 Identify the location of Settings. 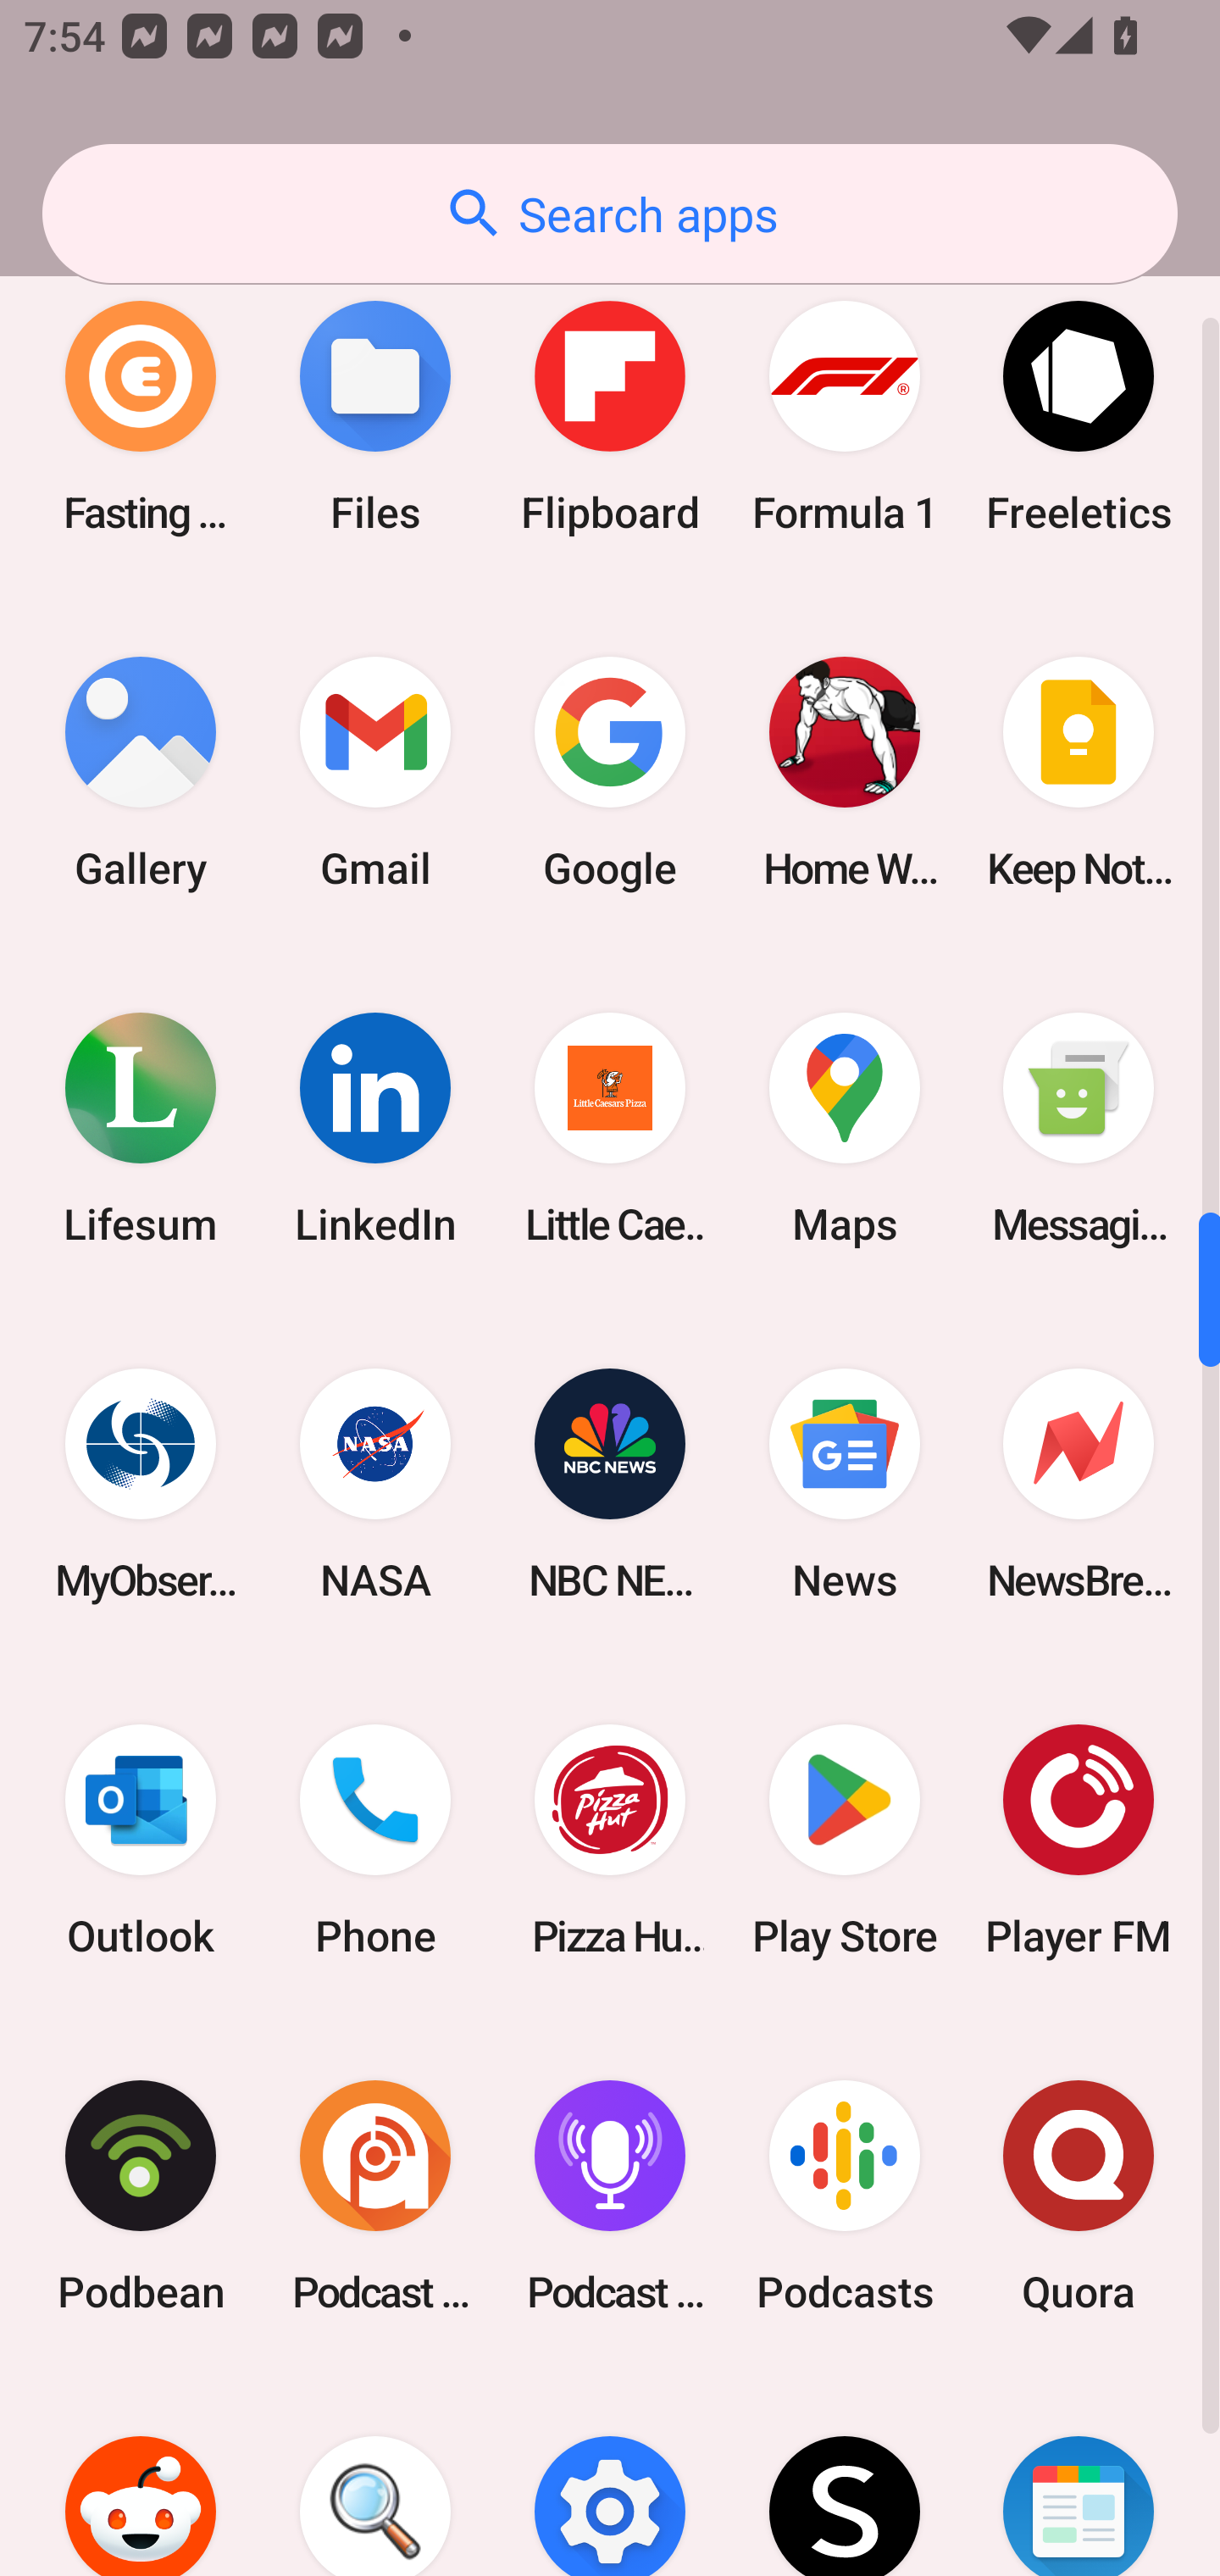
(610, 2475).